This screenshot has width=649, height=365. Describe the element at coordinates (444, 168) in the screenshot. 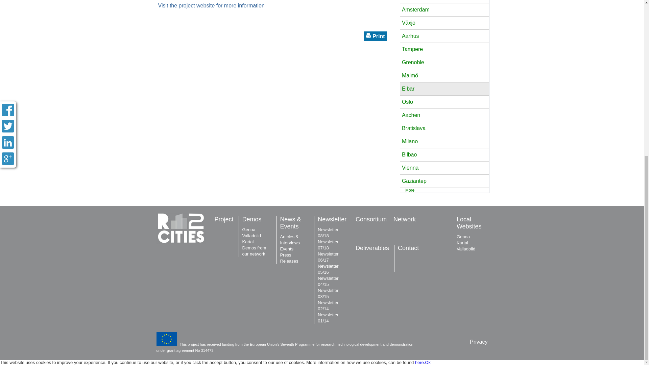

I see `Vienna` at that location.